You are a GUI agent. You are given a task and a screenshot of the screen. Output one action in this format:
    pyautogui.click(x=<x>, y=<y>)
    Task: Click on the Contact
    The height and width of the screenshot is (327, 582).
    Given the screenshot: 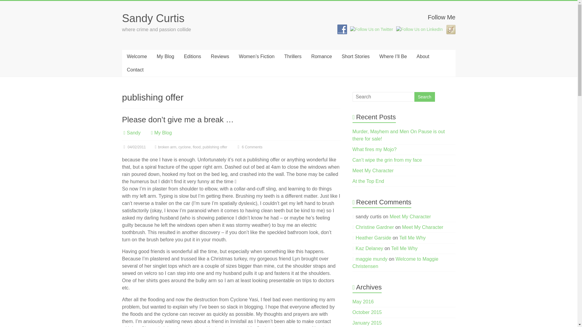 What is the action you would take?
    pyautogui.click(x=135, y=70)
    